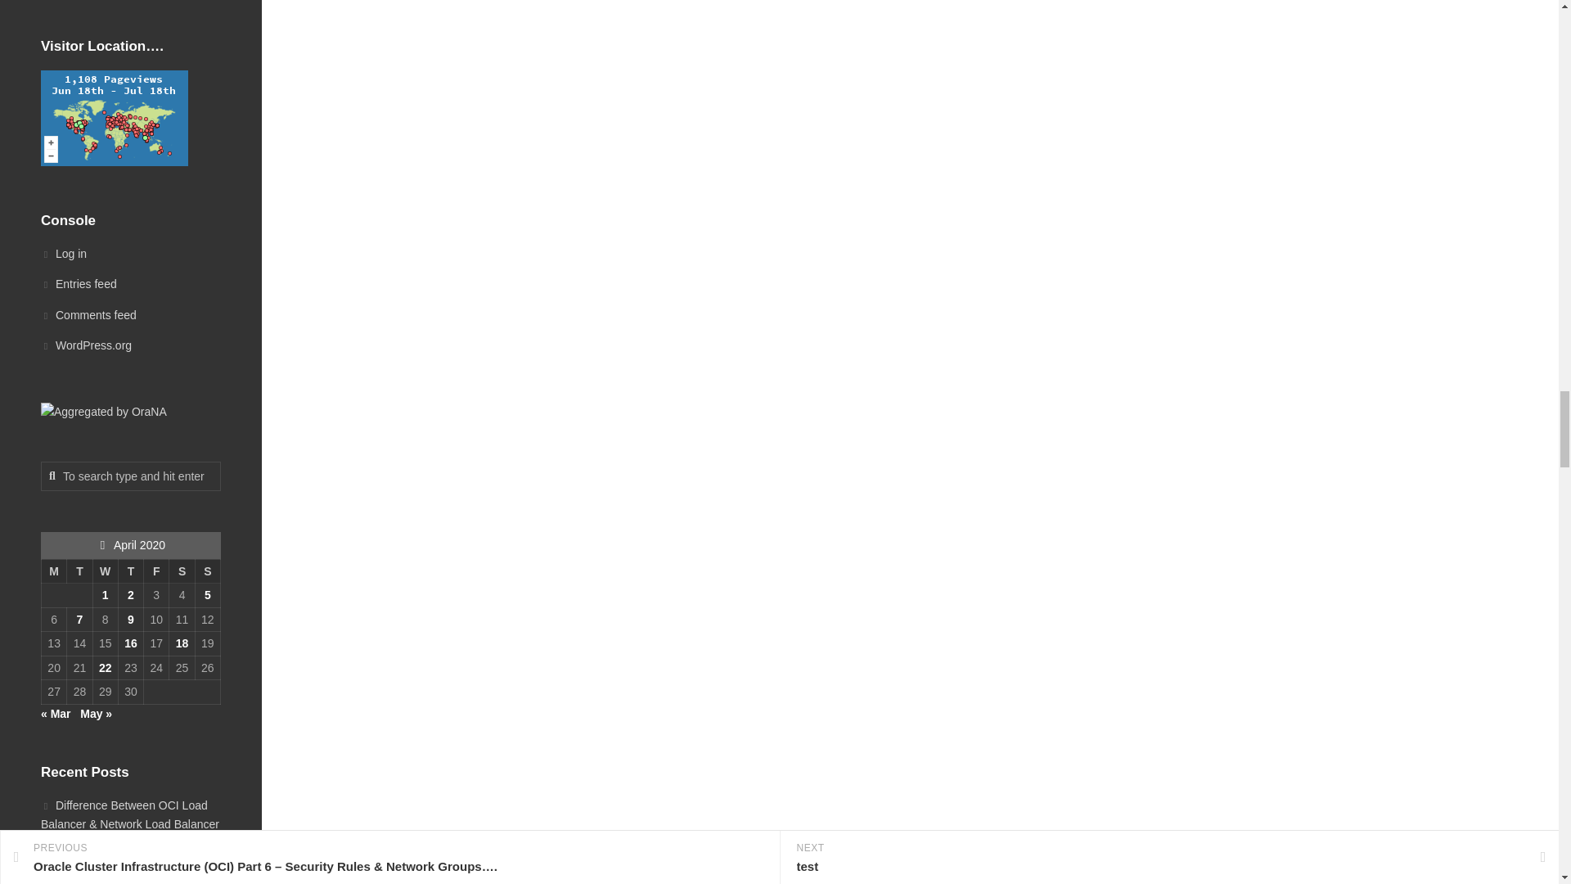 Image resolution: width=1571 pixels, height=884 pixels. Describe the element at coordinates (103, 413) in the screenshot. I see `Aggregated by OraNA` at that location.